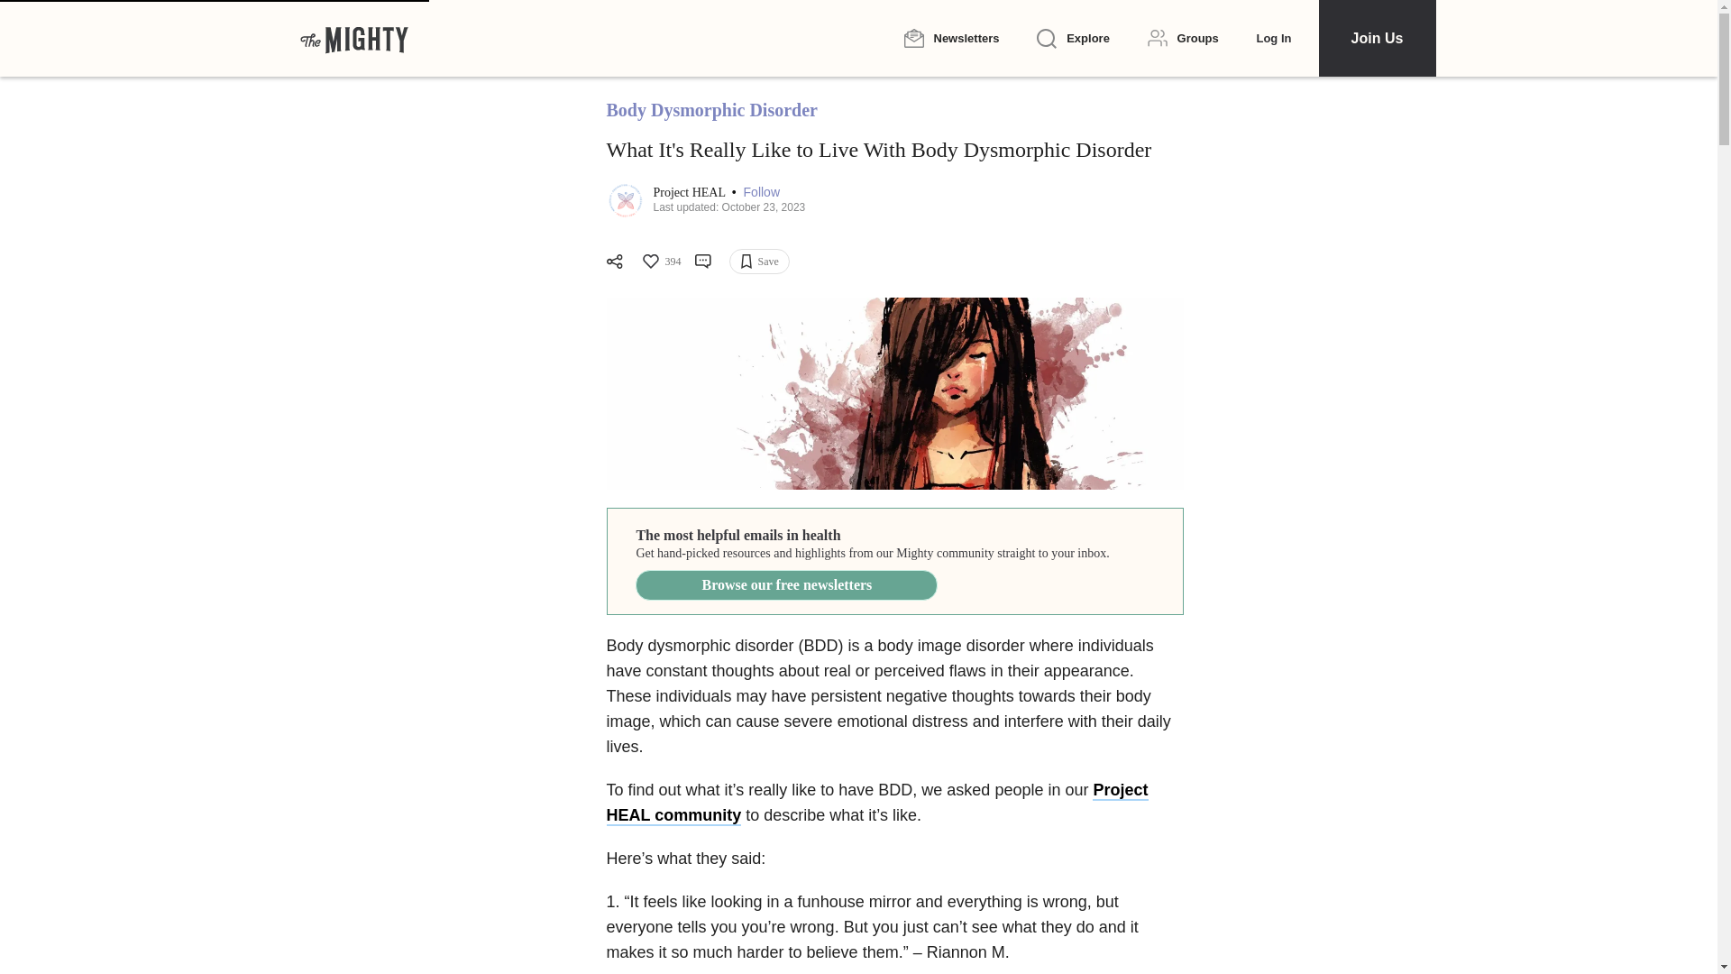 The image size is (1731, 974). What do you see at coordinates (786, 584) in the screenshot?
I see `Browse our free newsletters` at bounding box center [786, 584].